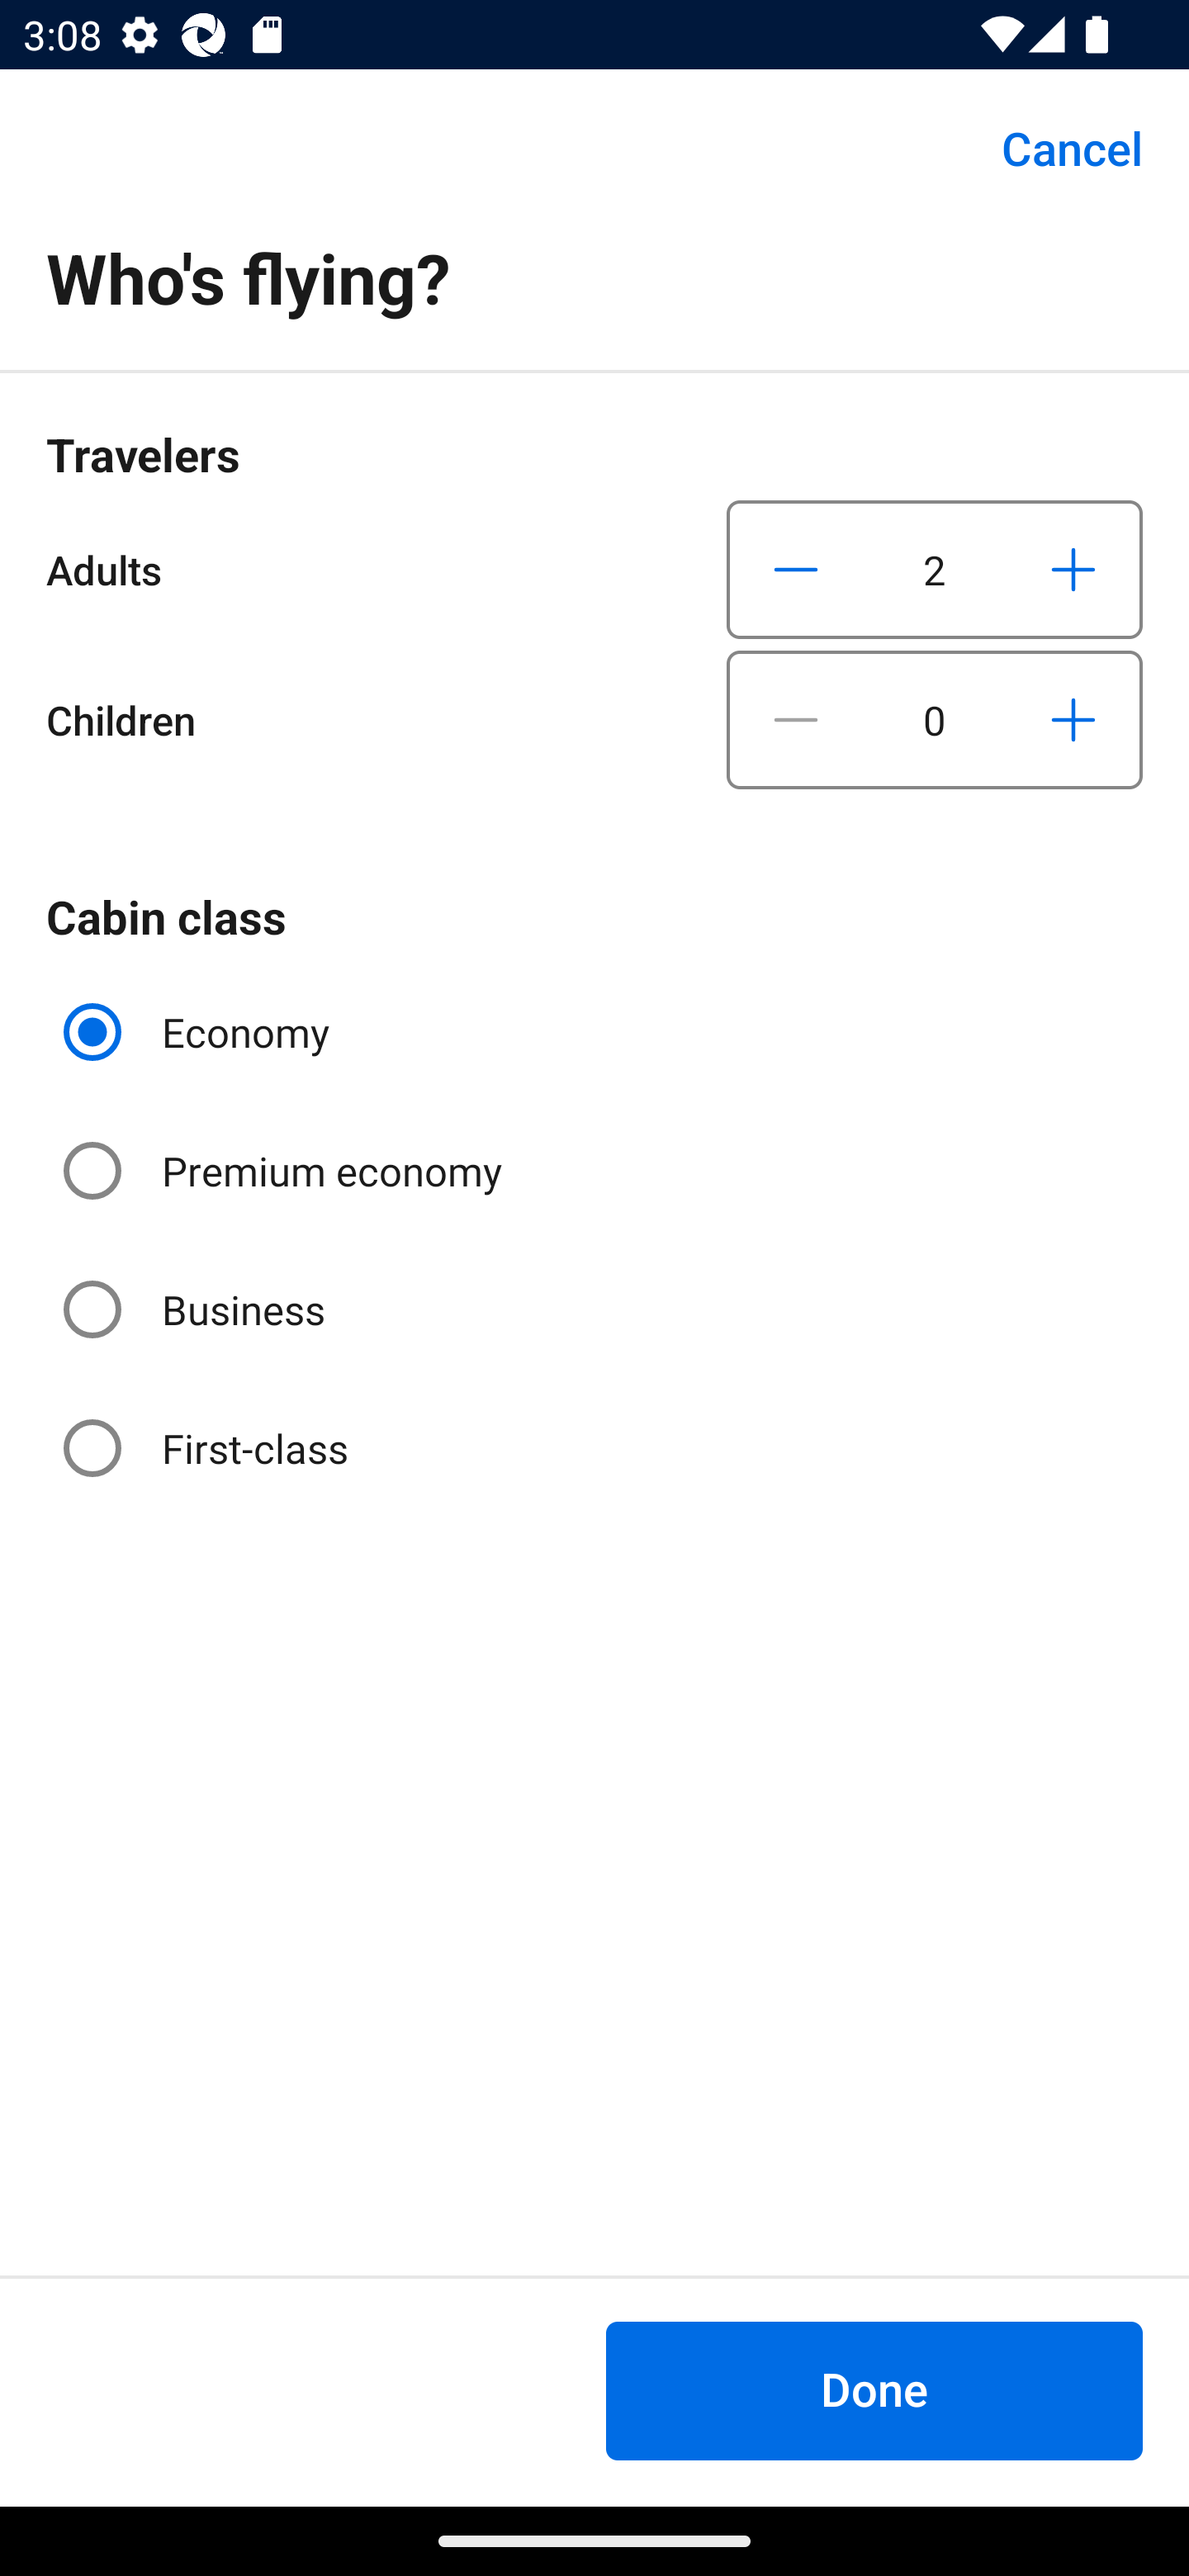 The height and width of the screenshot is (2576, 1189). What do you see at coordinates (200, 1032) in the screenshot?
I see `Economy` at bounding box center [200, 1032].